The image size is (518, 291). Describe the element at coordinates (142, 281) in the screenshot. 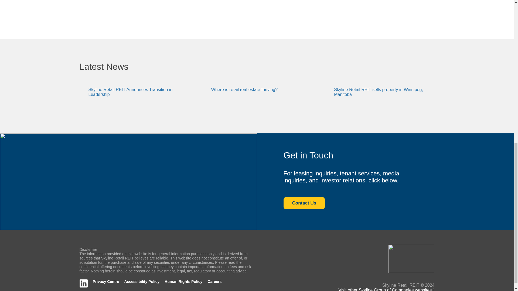

I see `Accessibility Policy` at that location.